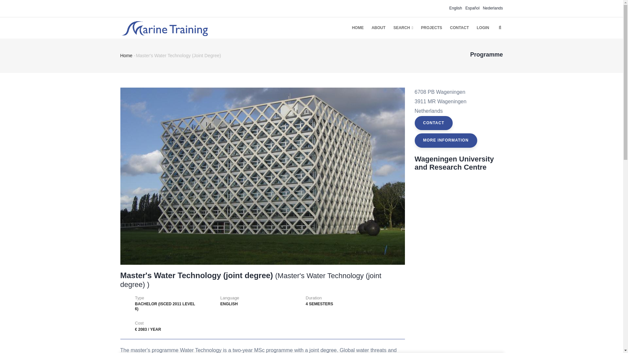 This screenshot has width=628, height=353. I want to click on Home, so click(126, 56).